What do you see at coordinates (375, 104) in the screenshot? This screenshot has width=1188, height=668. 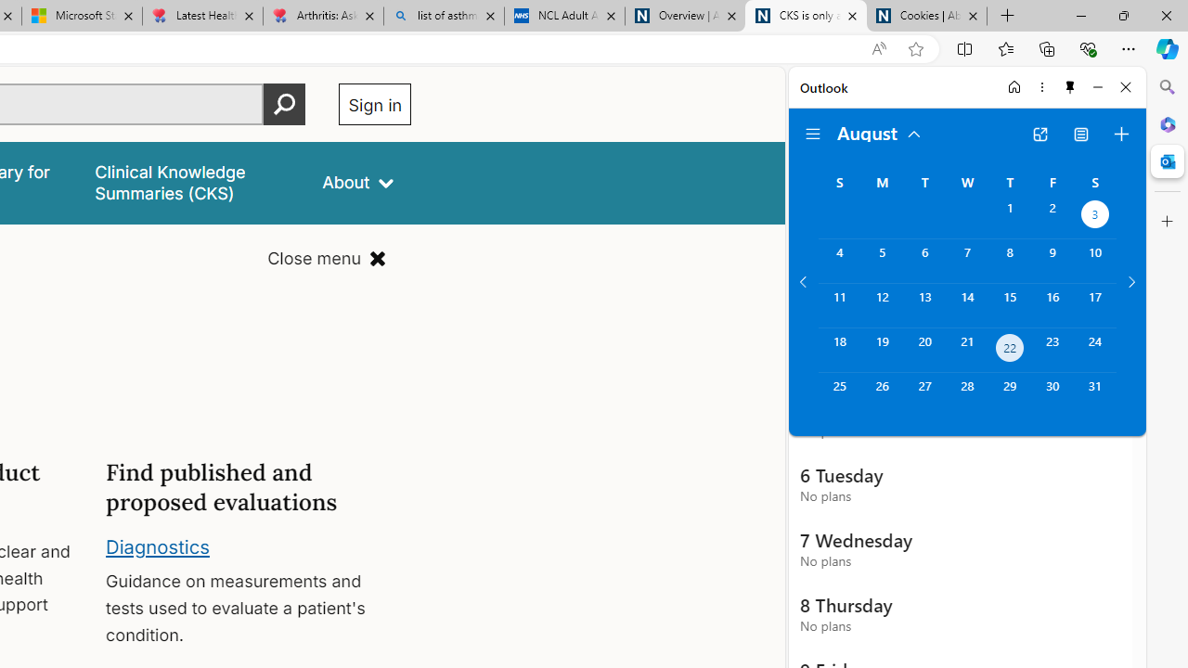 I see `Sign in` at bounding box center [375, 104].